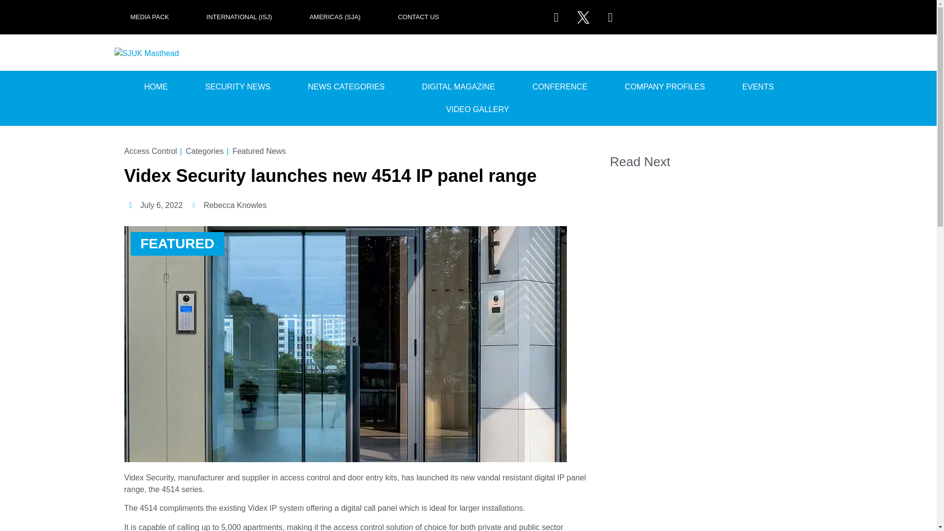 This screenshot has height=531, width=944. I want to click on SJUK Masthead Black, so click(148, 53).